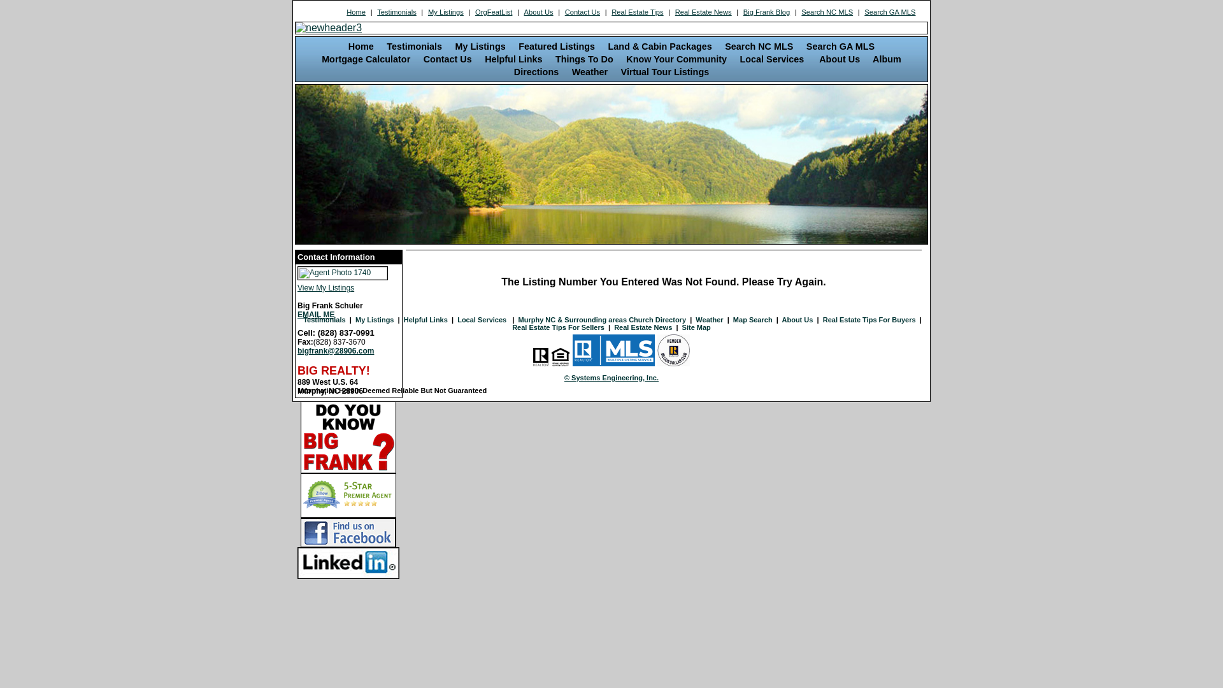 The height and width of the screenshot is (688, 1223). Describe the element at coordinates (887, 59) in the screenshot. I see `Album` at that location.